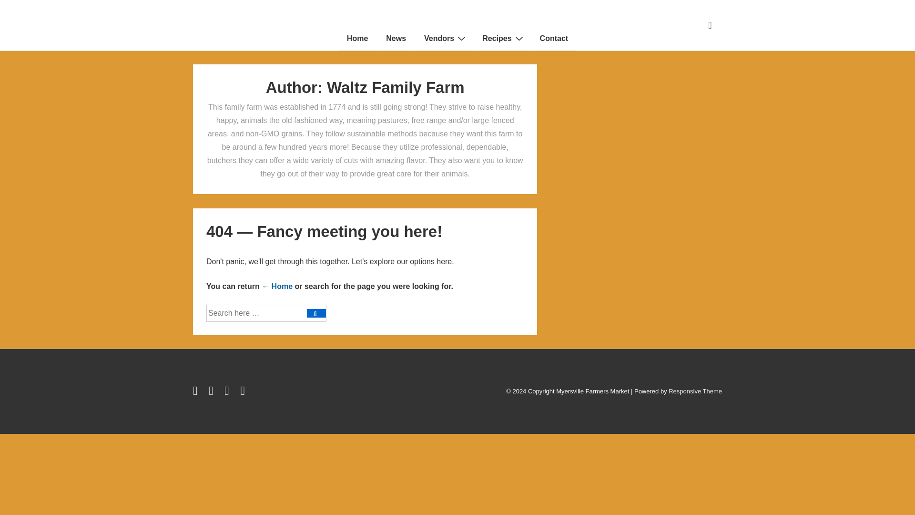 This screenshot has width=915, height=515. What do you see at coordinates (710, 25) in the screenshot?
I see `MENU` at bounding box center [710, 25].